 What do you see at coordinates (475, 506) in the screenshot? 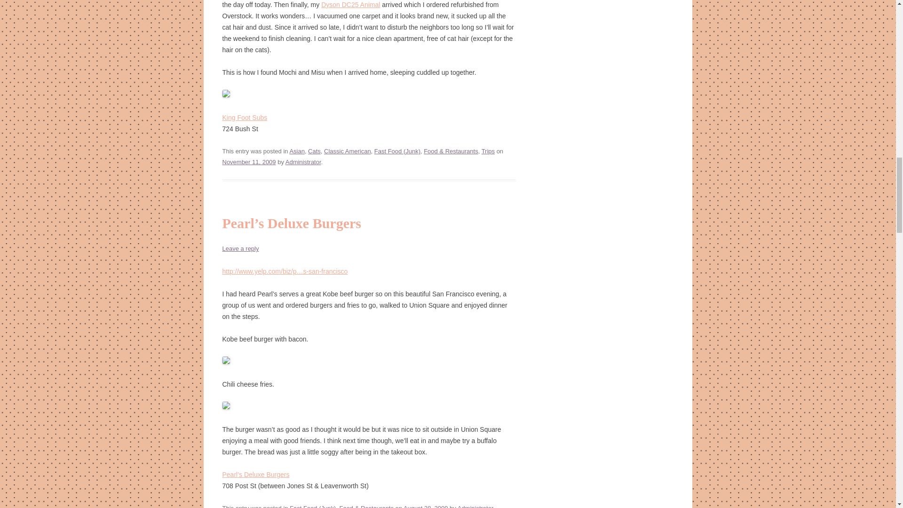
I see `View all posts by Administrator` at bounding box center [475, 506].